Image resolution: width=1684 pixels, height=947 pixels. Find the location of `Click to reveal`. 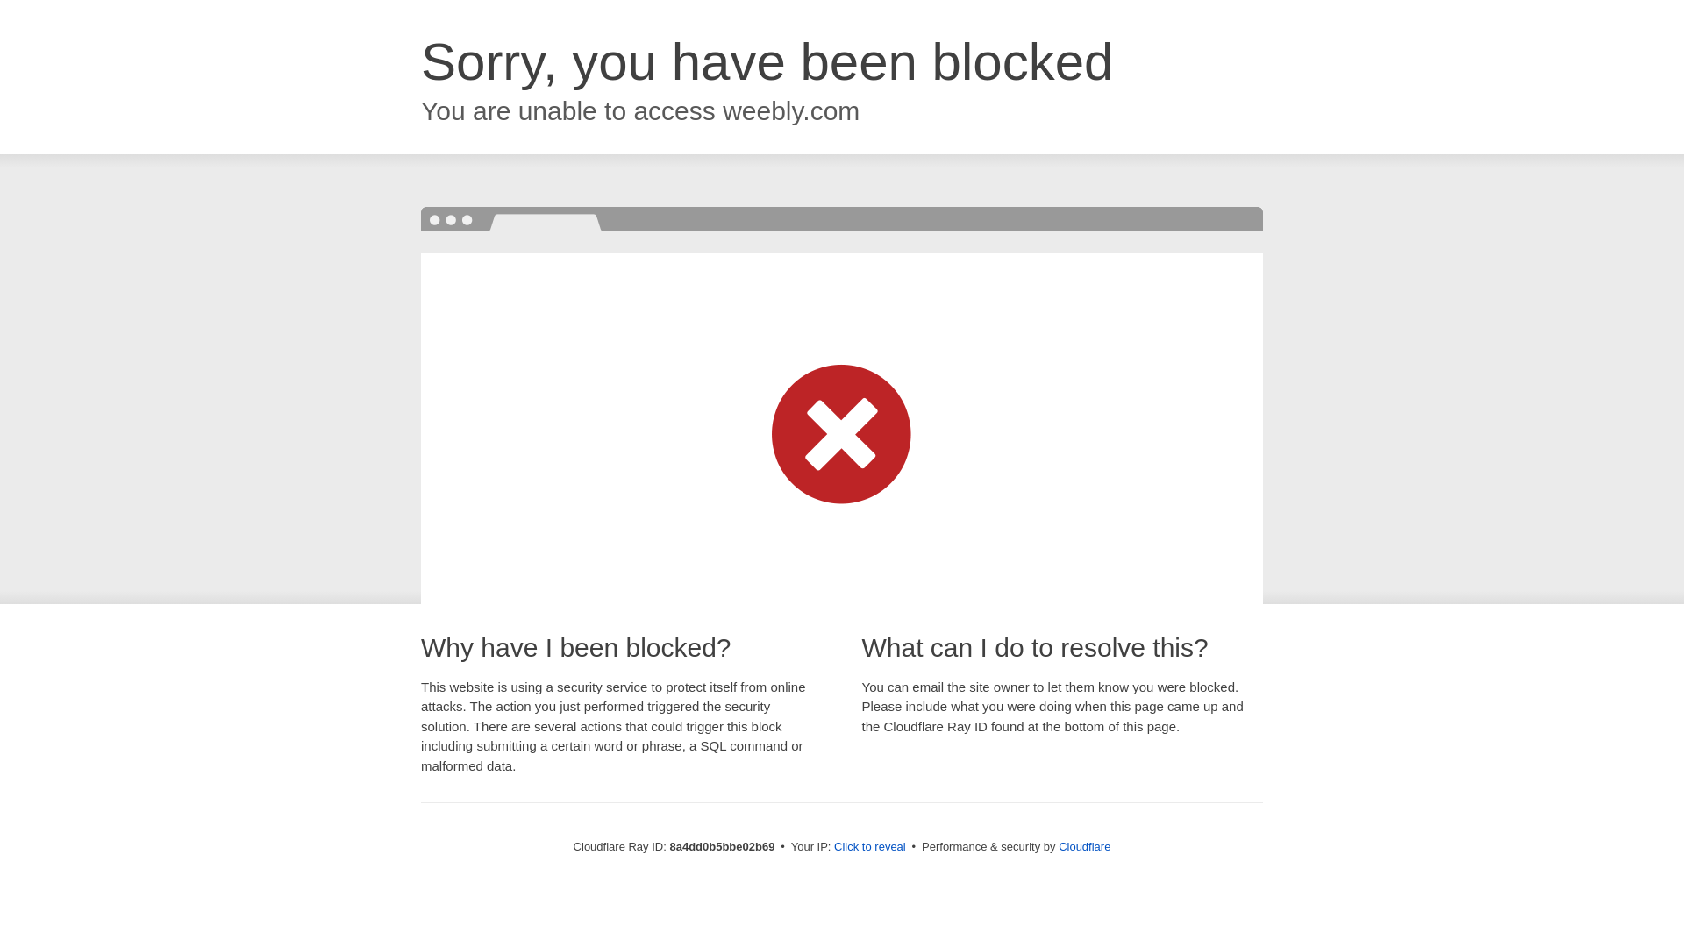

Click to reveal is located at coordinates (869, 847).